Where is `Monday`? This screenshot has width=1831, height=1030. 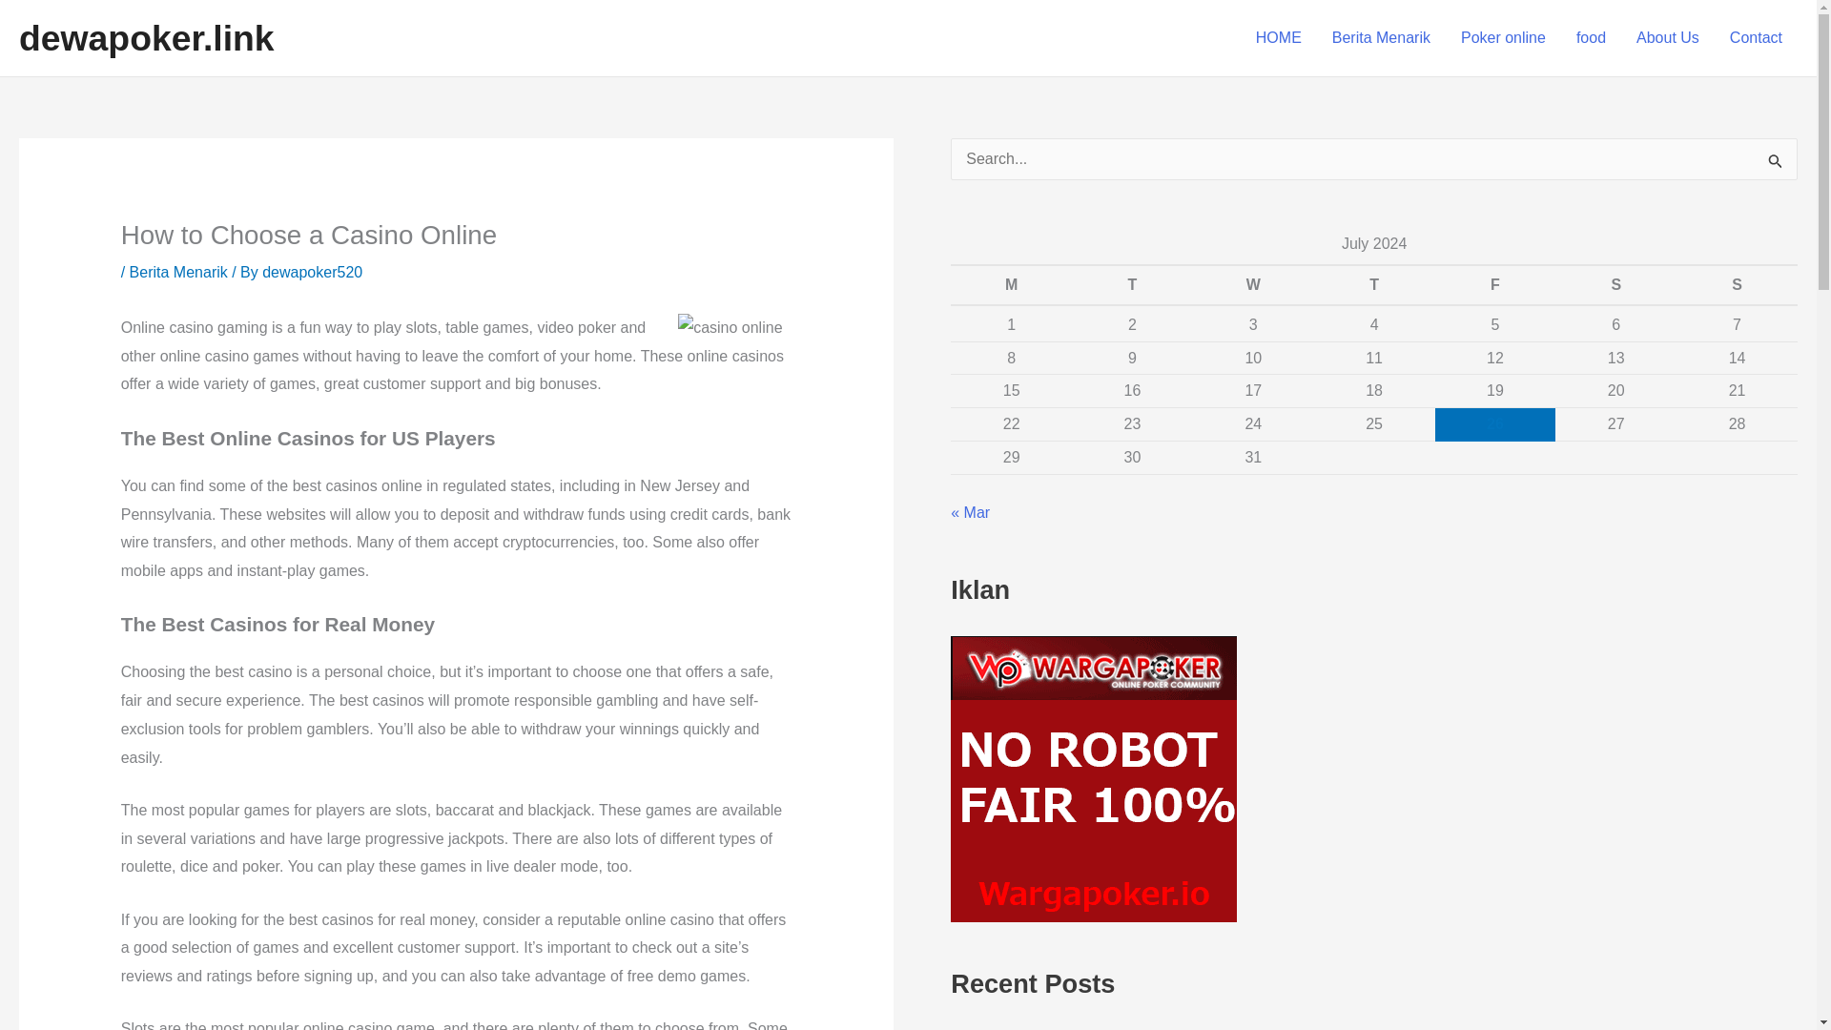
Monday is located at coordinates (1011, 284).